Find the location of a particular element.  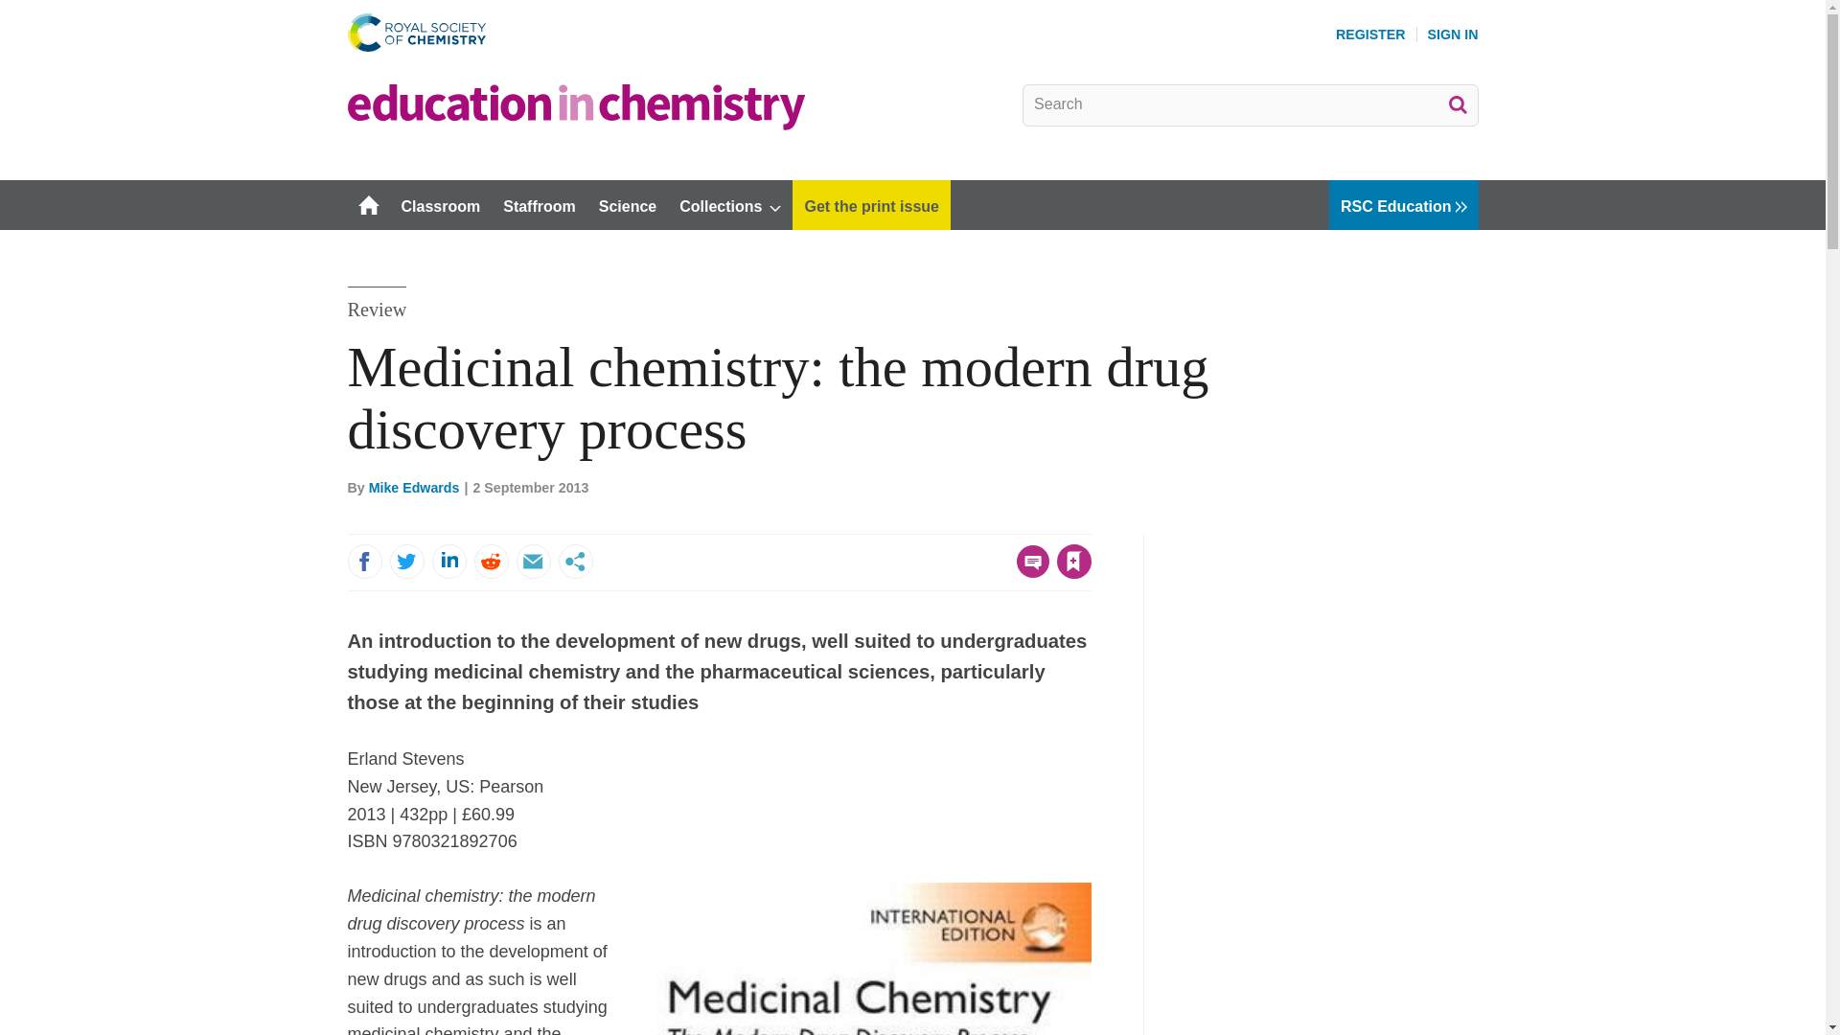

Science is located at coordinates (627, 204).